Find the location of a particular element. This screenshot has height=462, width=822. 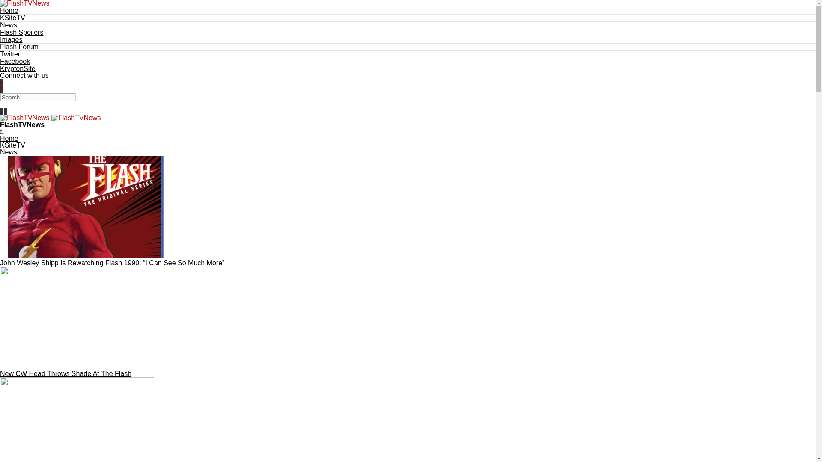

News is located at coordinates (9, 25).